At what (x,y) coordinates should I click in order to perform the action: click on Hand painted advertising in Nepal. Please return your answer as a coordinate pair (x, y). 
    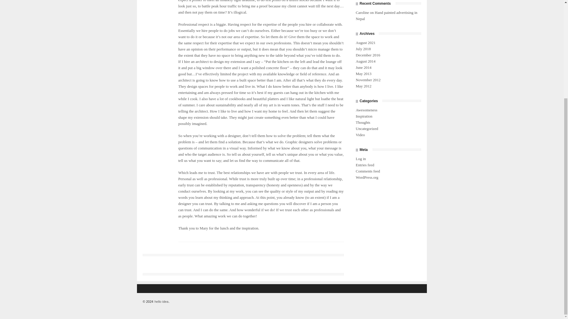
    Looking at the image, I should click on (386, 15).